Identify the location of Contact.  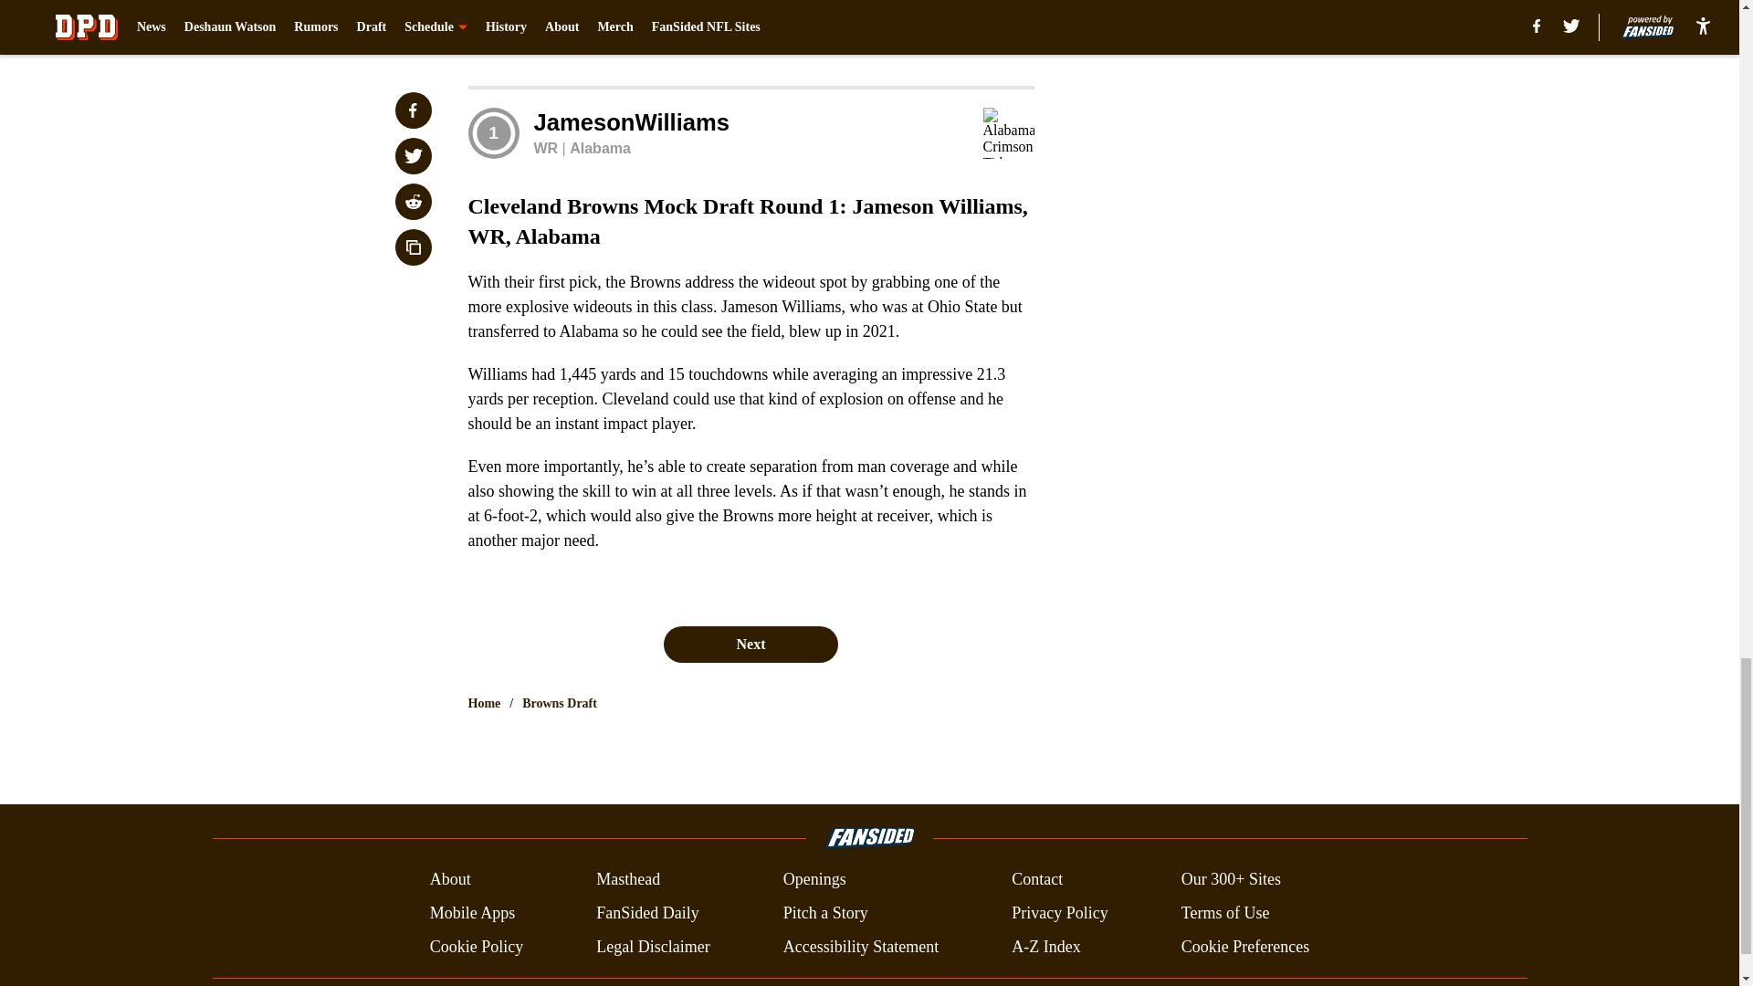
(1036, 880).